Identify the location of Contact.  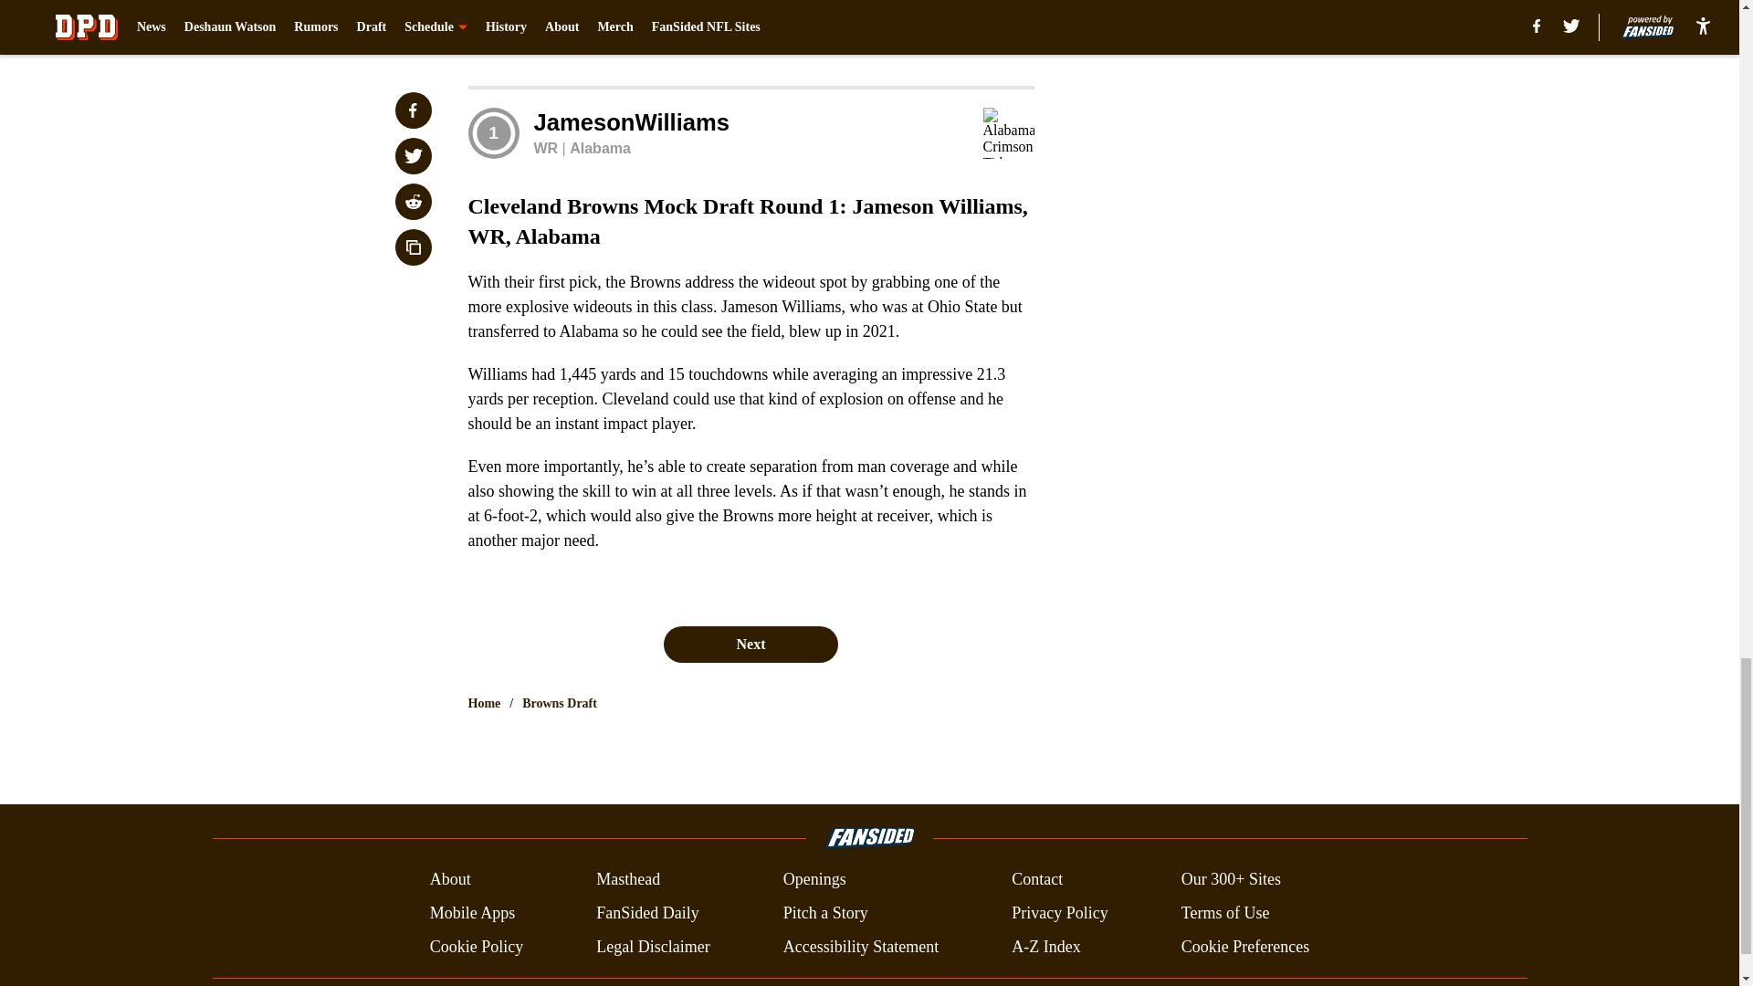
(1036, 880).